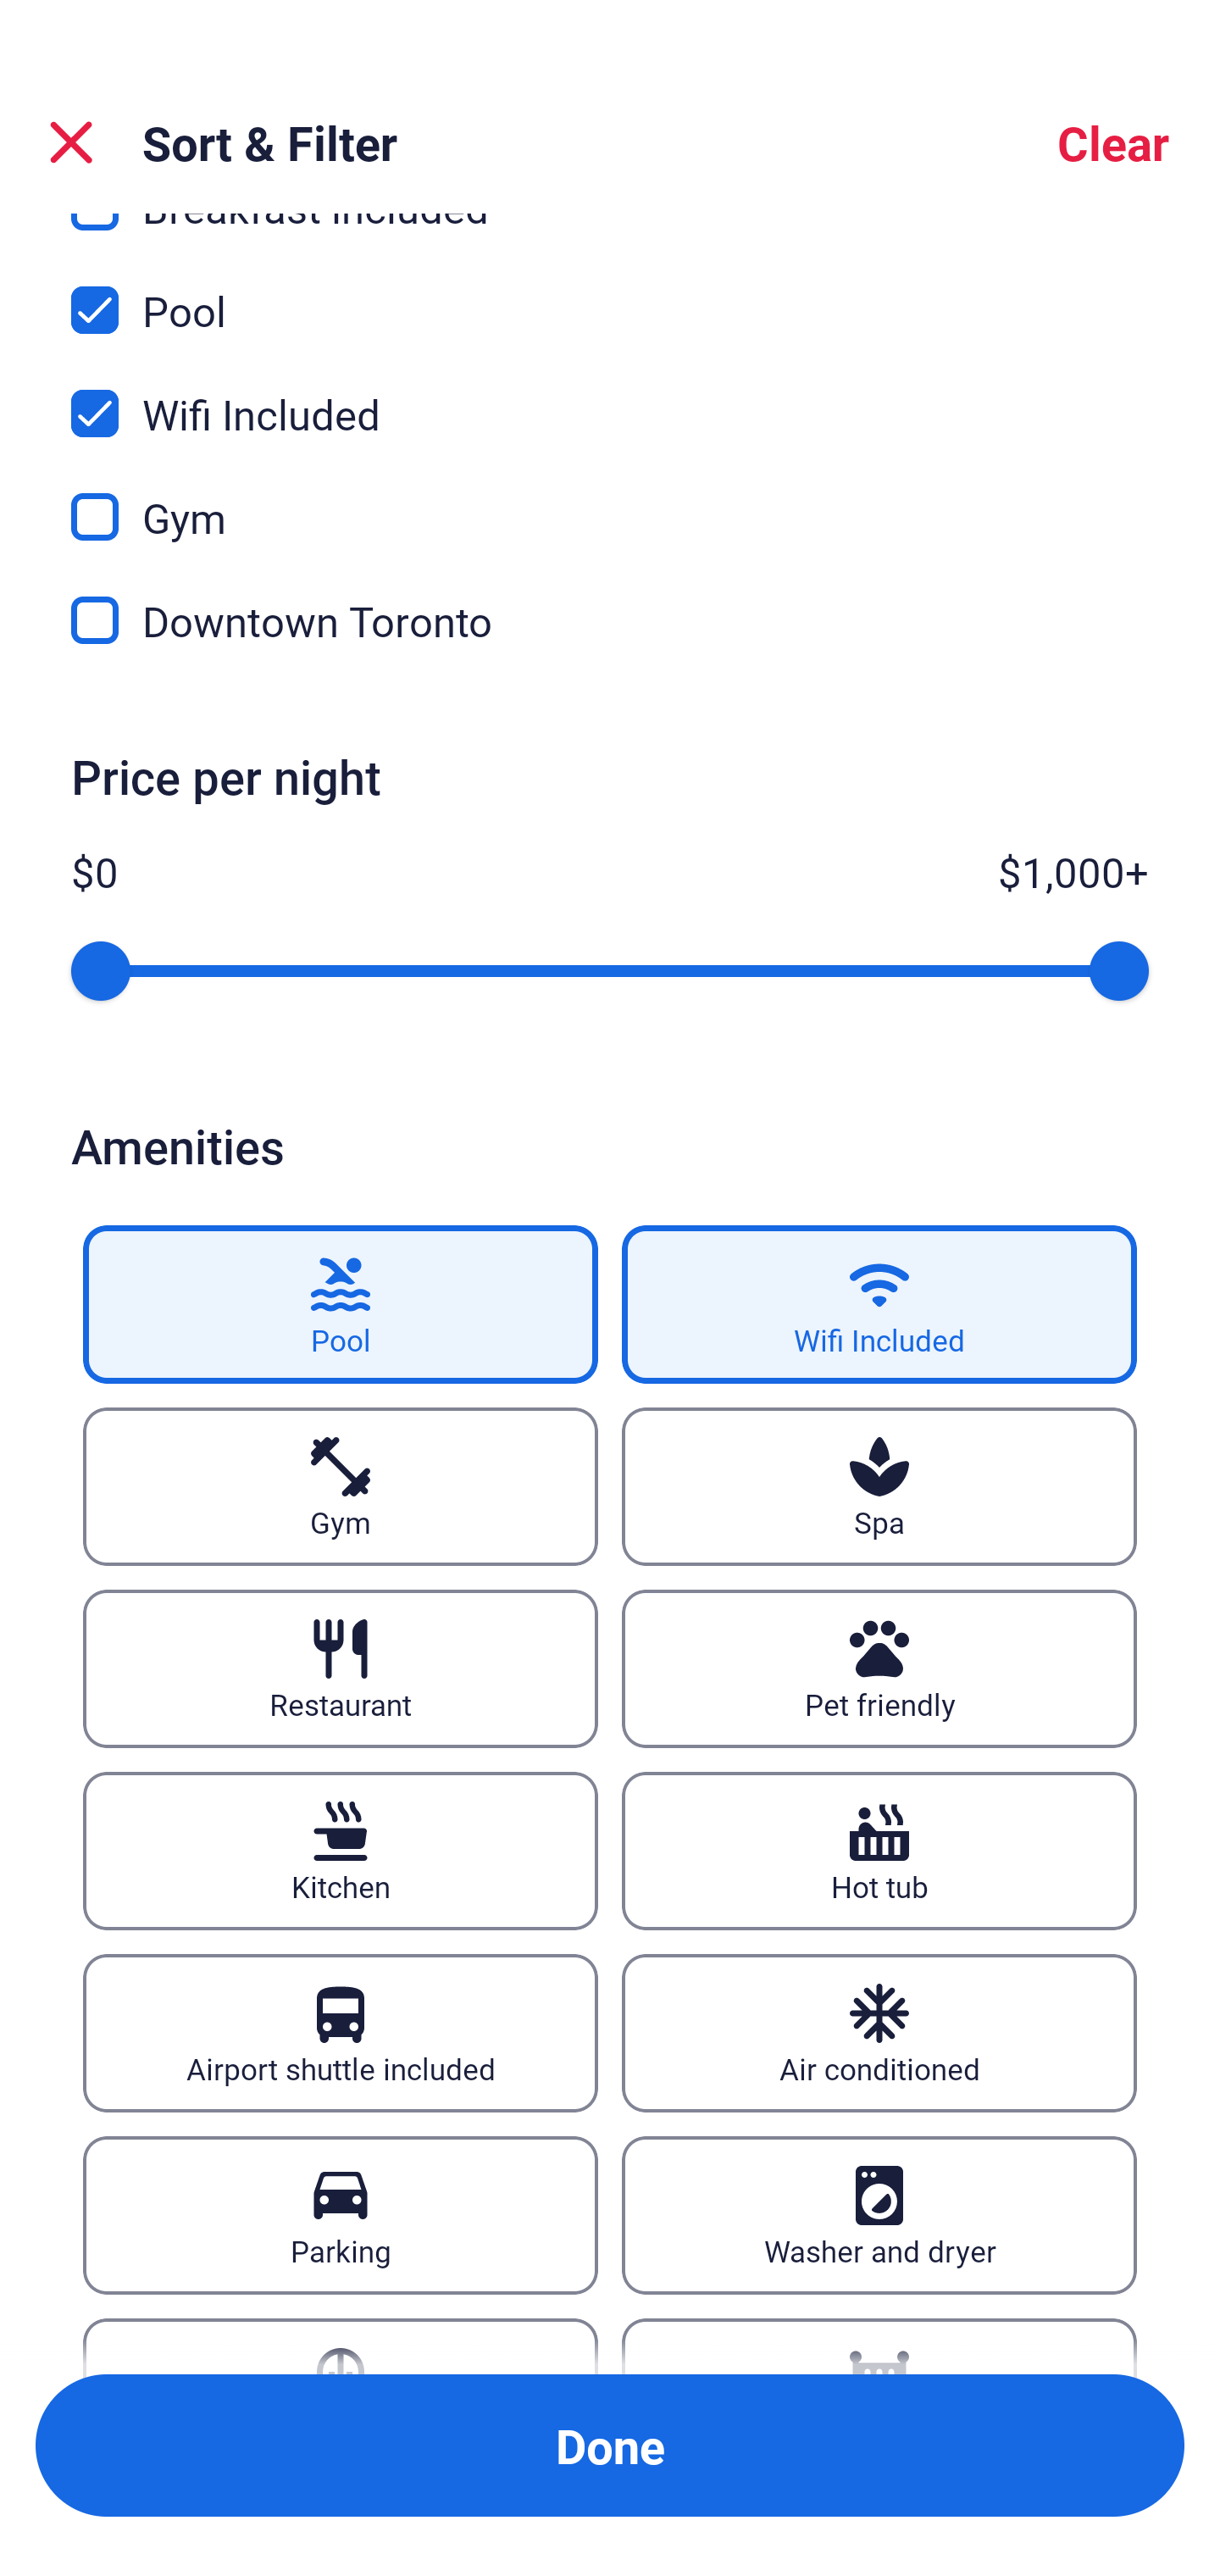  I want to click on Spa, so click(879, 1486).